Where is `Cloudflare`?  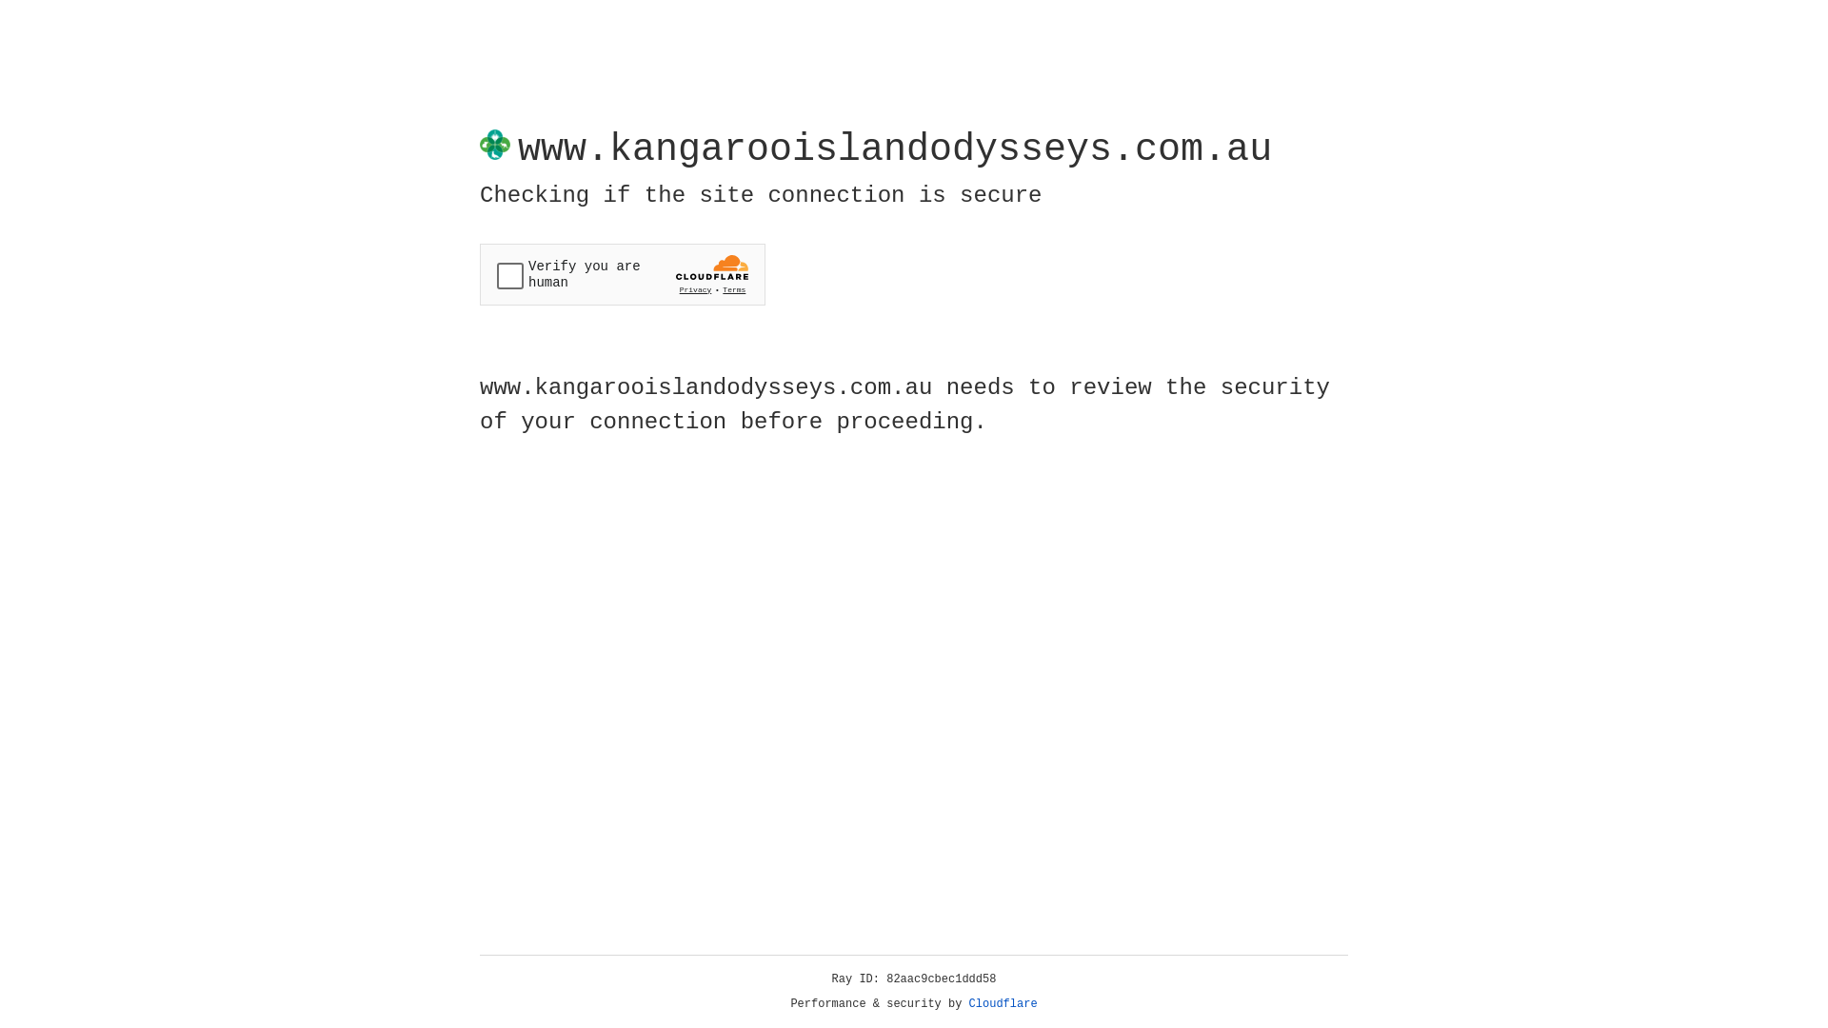 Cloudflare is located at coordinates (1003, 1004).